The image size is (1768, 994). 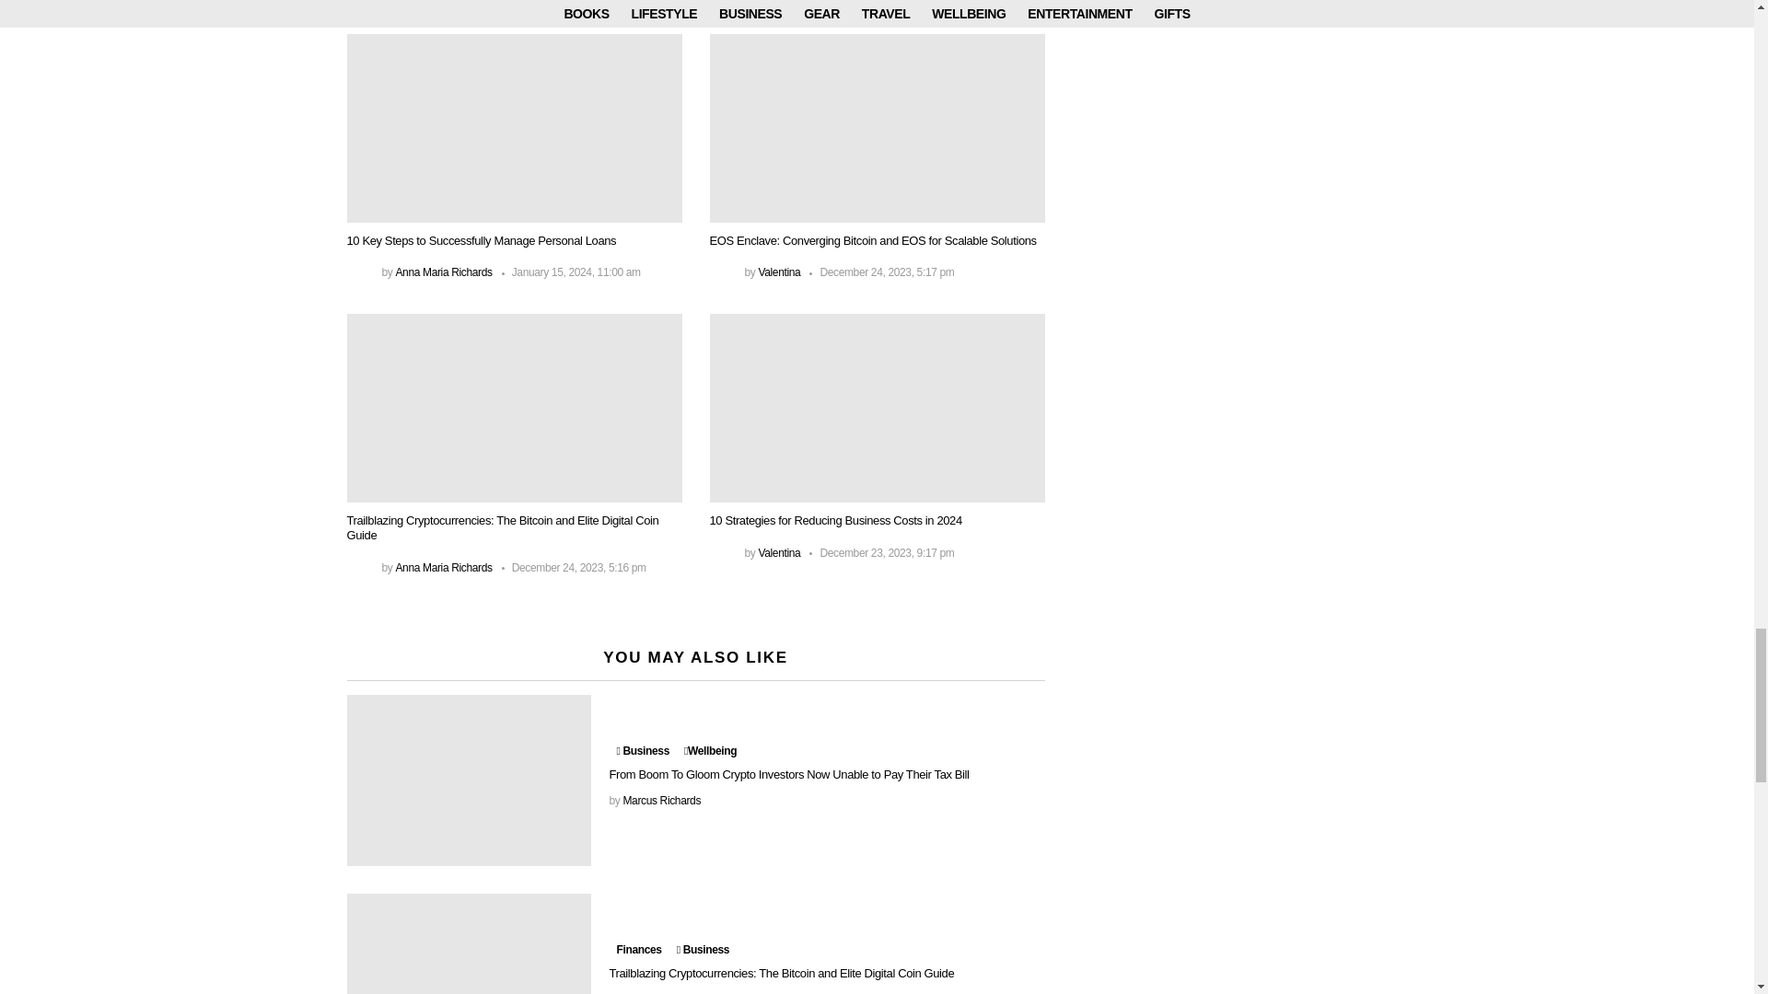 What do you see at coordinates (779, 553) in the screenshot?
I see `Posts by Valentina` at bounding box center [779, 553].